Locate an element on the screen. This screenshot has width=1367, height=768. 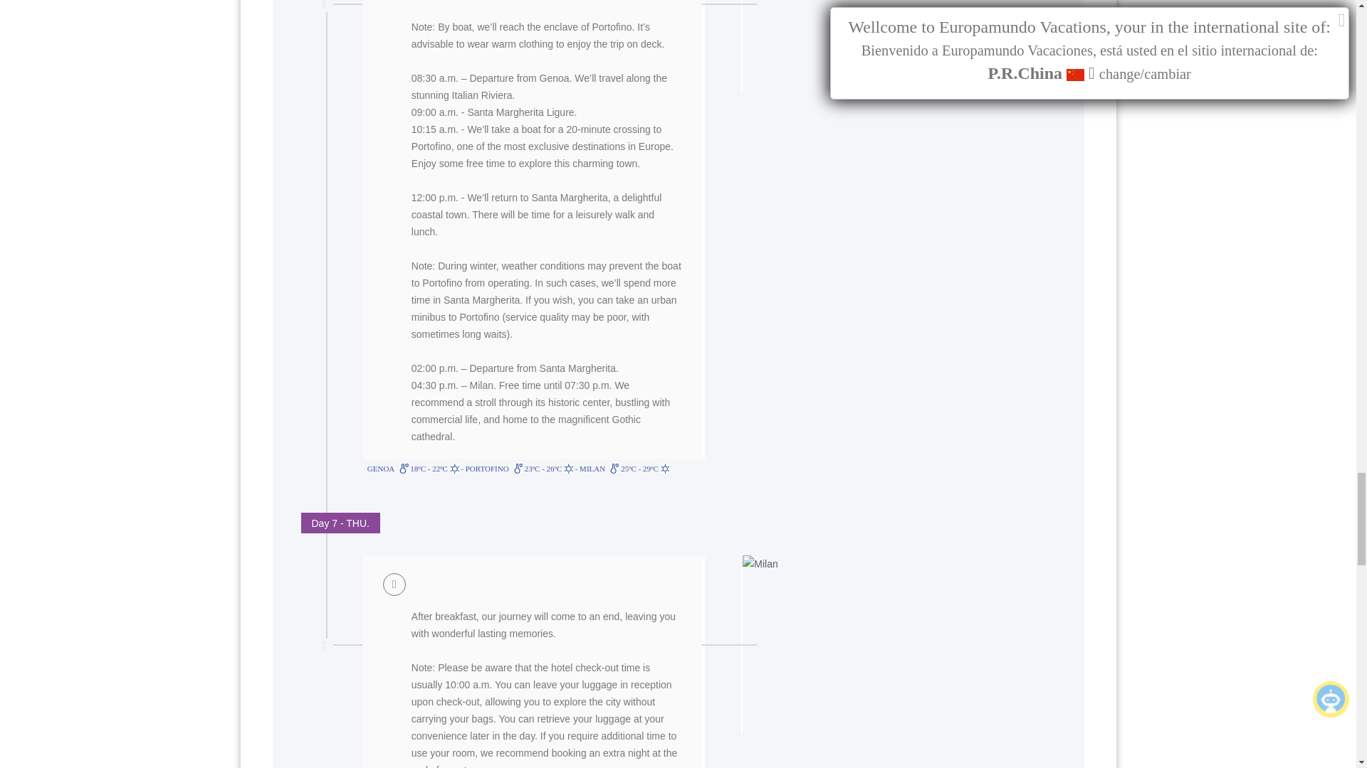
clear sky is located at coordinates (568, 469).